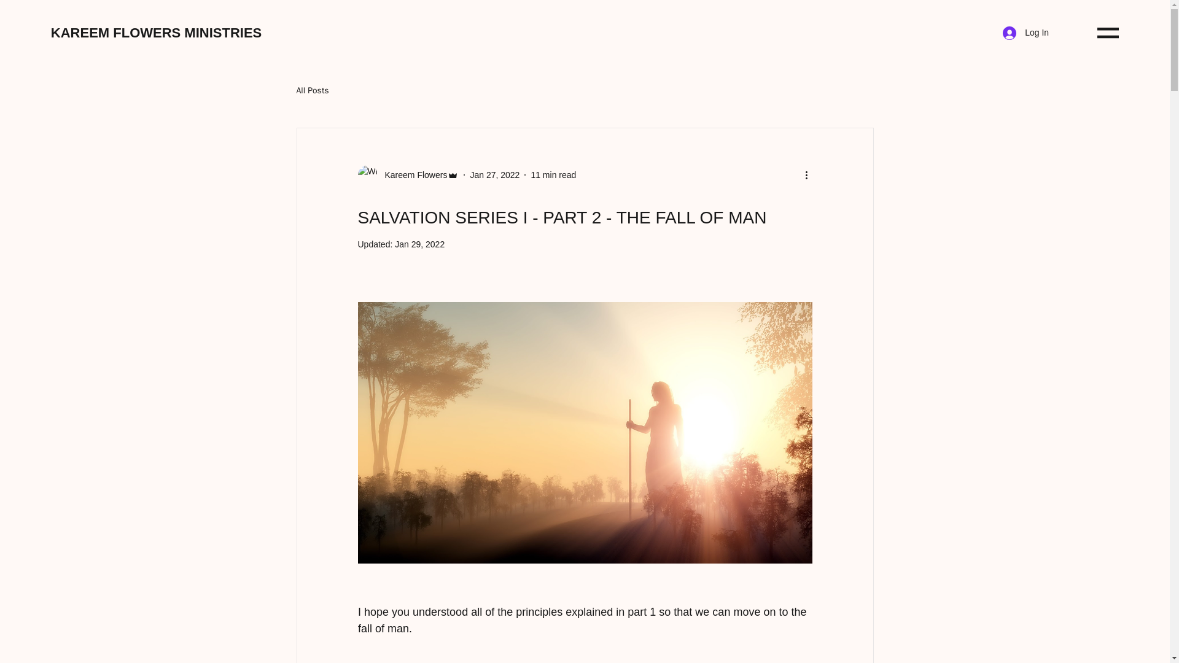  Describe the element at coordinates (411, 174) in the screenshot. I see `Kareem Flowers` at that location.